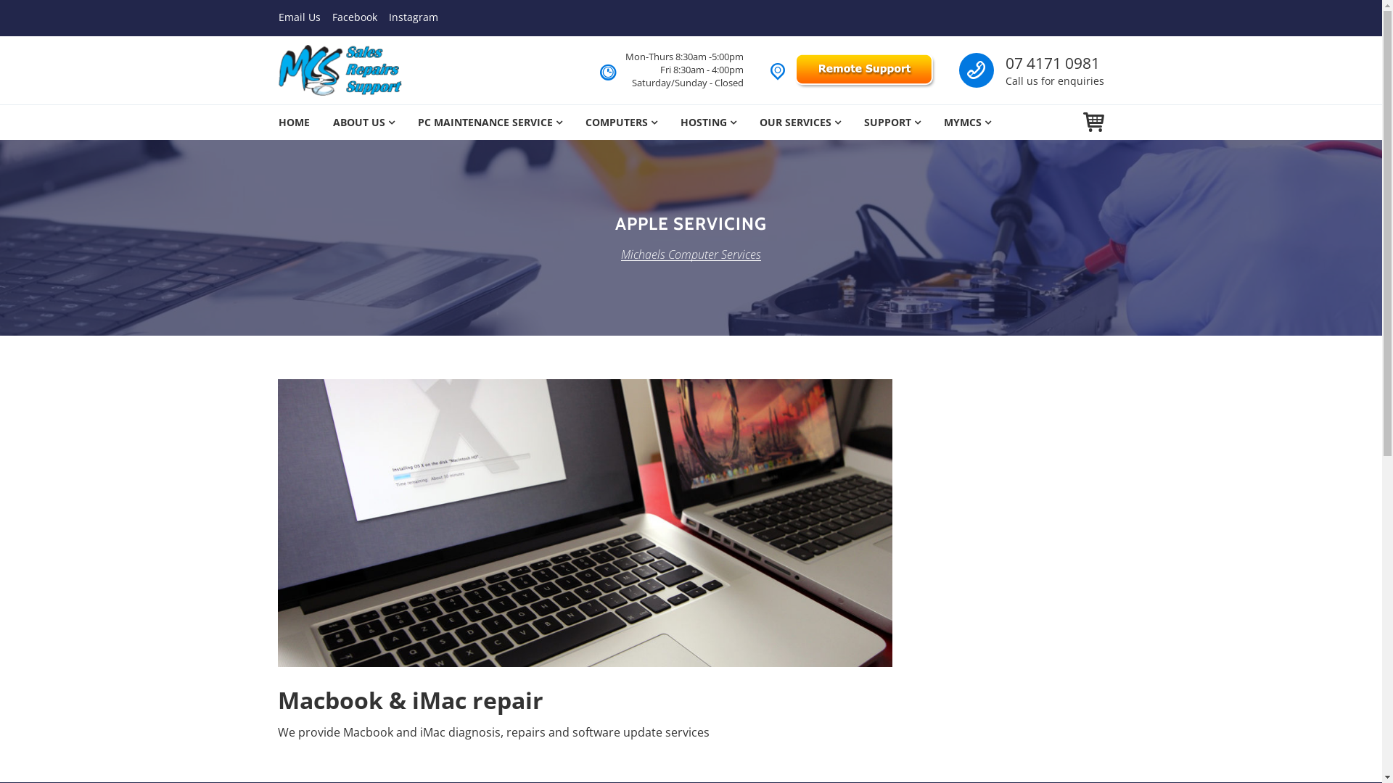 The width and height of the screenshot is (1393, 783). What do you see at coordinates (490, 123) in the screenshot?
I see `PC MAINTENANCE SERVICE` at bounding box center [490, 123].